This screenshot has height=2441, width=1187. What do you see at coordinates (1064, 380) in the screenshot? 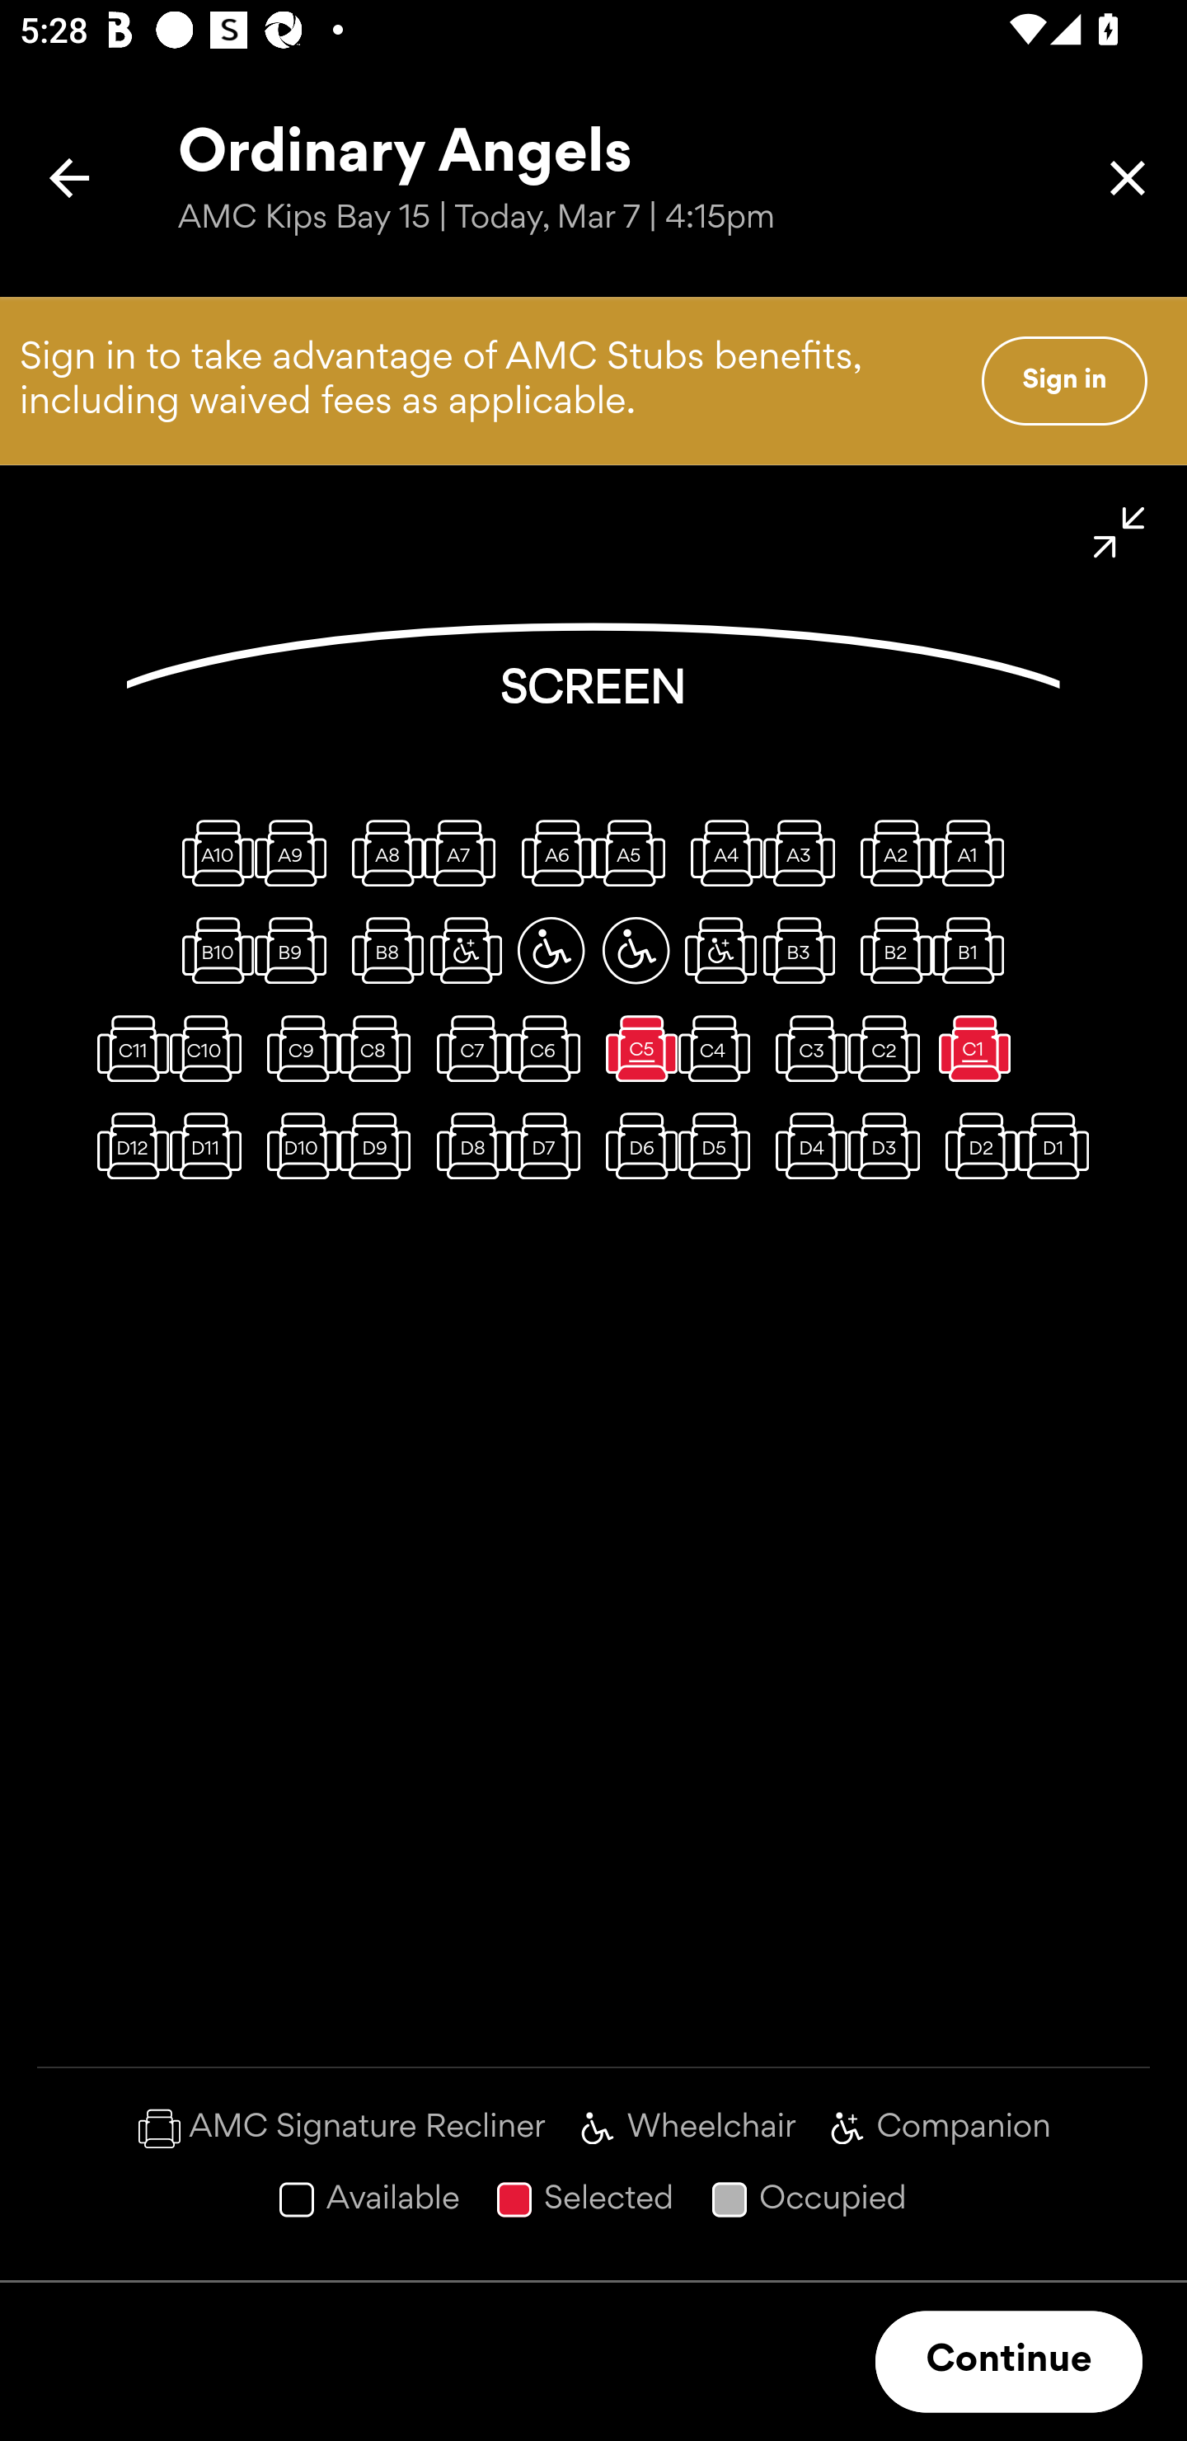
I see `Sign in` at bounding box center [1064, 380].